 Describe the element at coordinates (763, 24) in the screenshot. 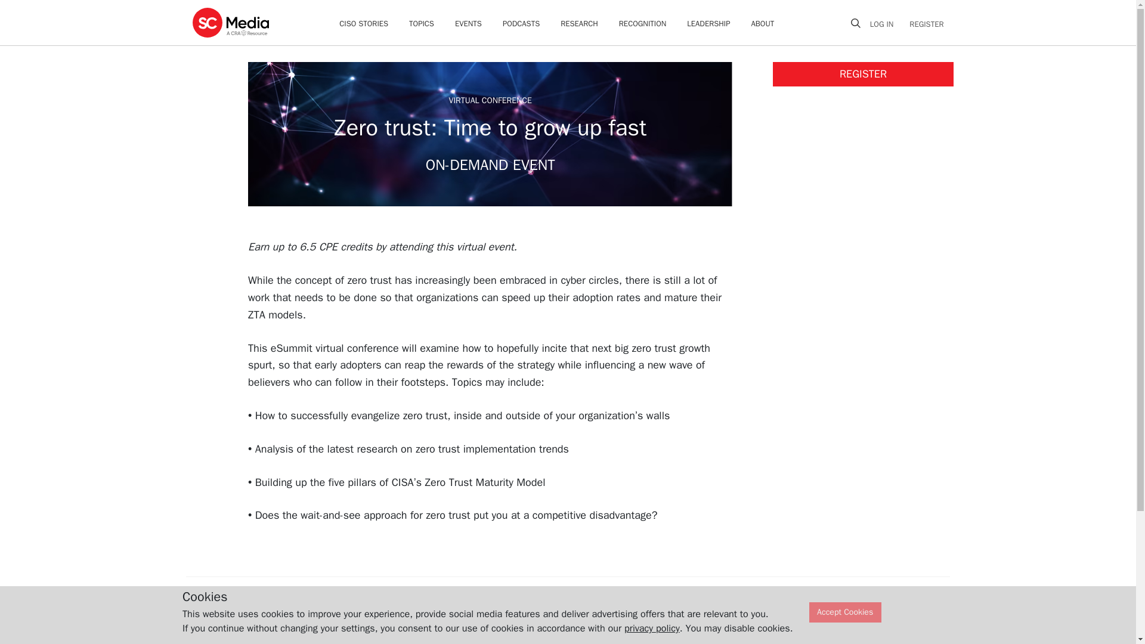

I see `ABOUT` at that location.